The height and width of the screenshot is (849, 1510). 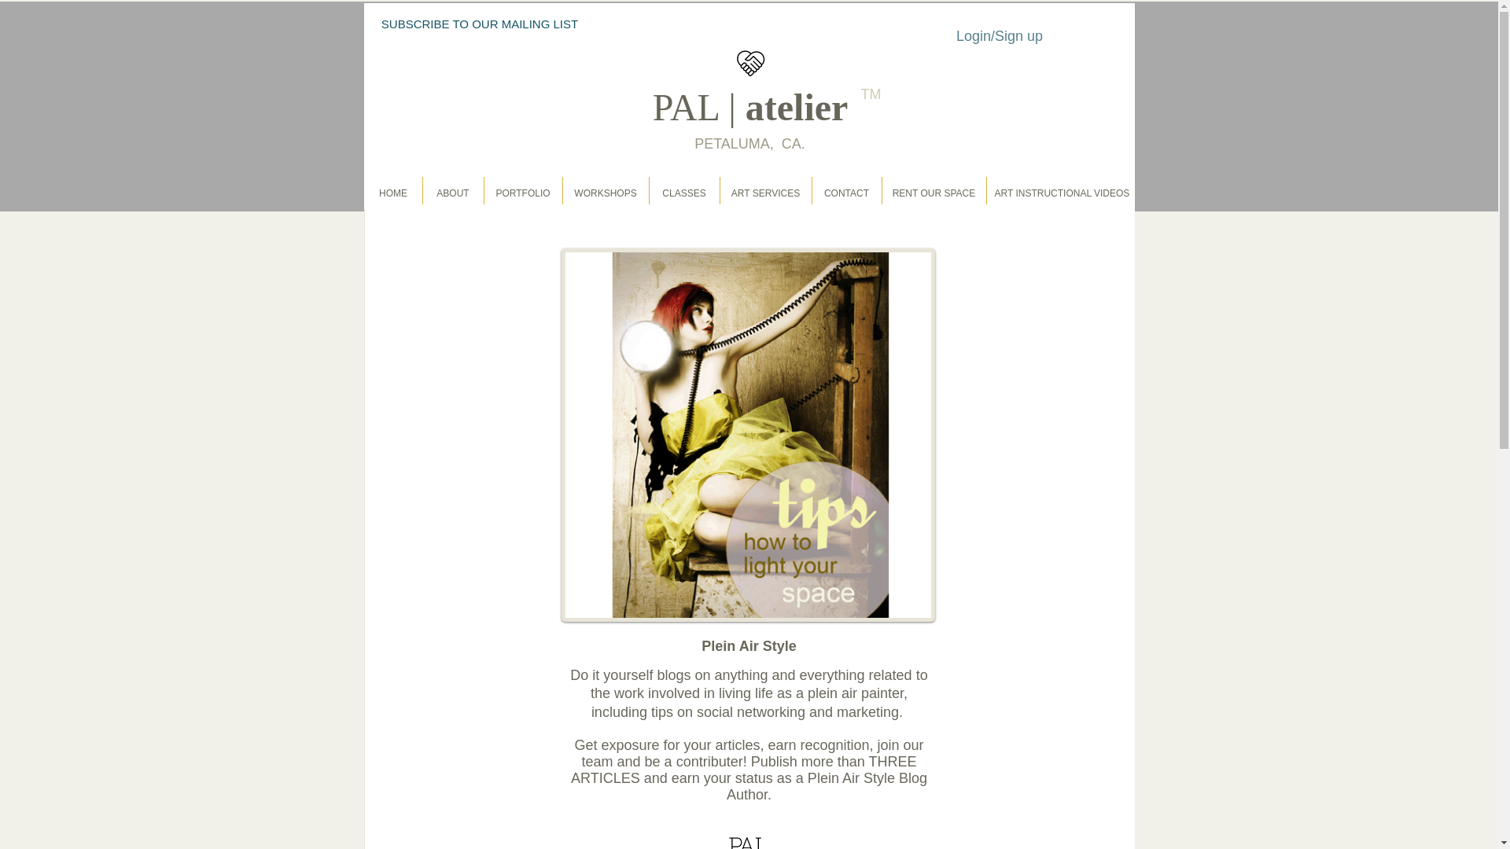 What do you see at coordinates (522, 193) in the screenshot?
I see `PORTFOLIO` at bounding box center [522, 193].